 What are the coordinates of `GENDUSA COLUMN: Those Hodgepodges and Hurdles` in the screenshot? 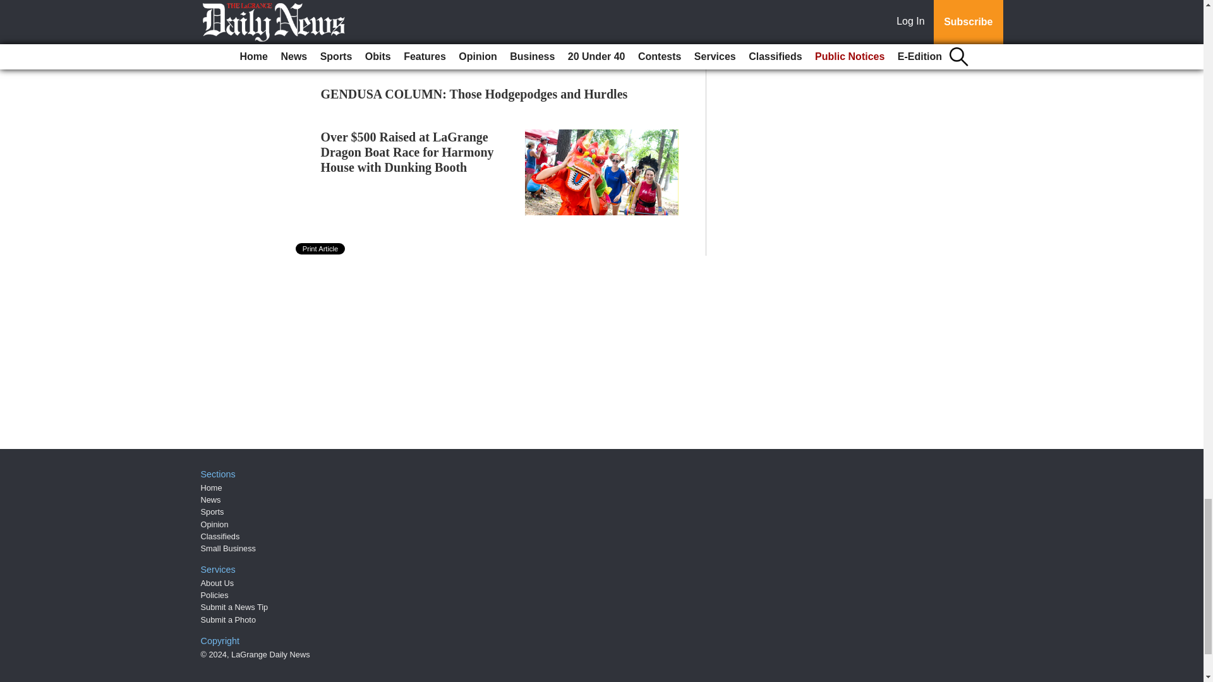 It's located at (474, 93).